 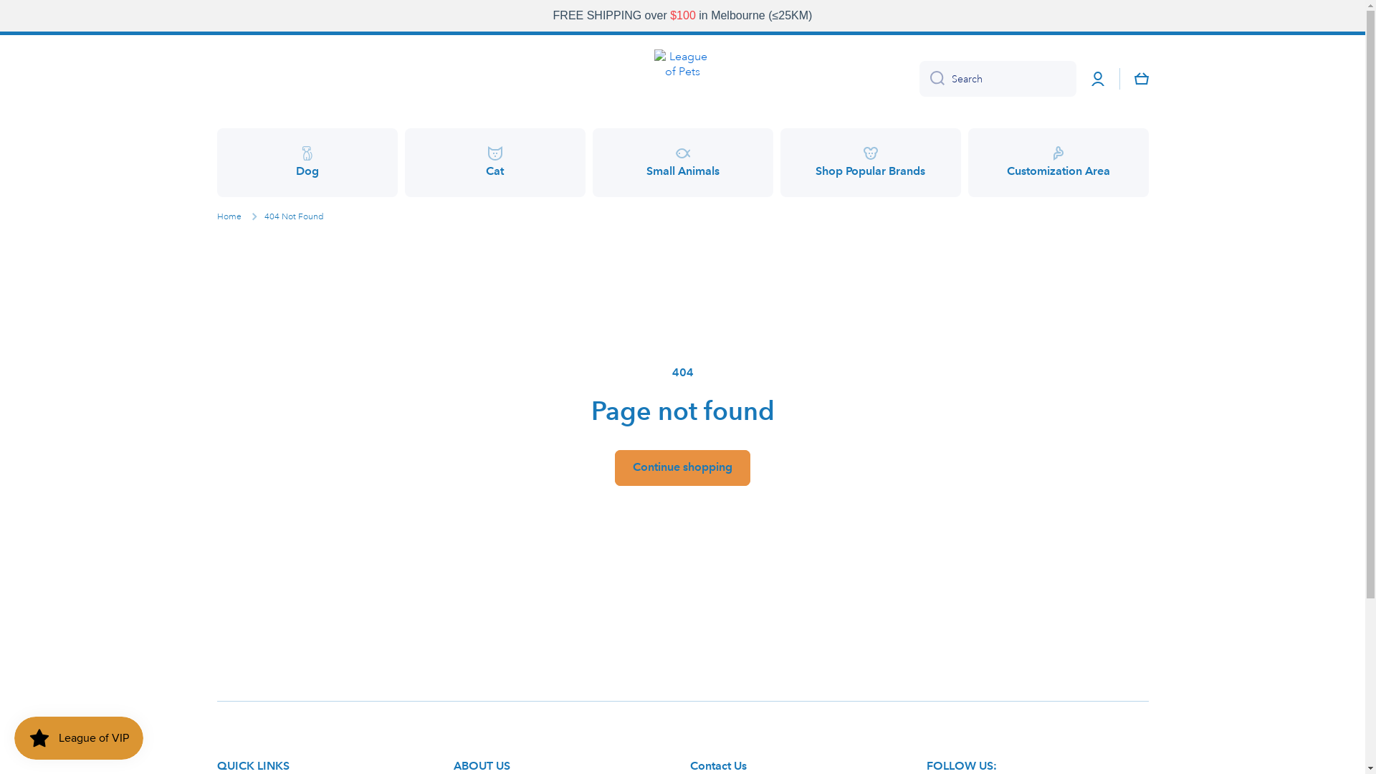 I want to click on Smile.io Rewards Program Launcher, so click(x=79, y=738).